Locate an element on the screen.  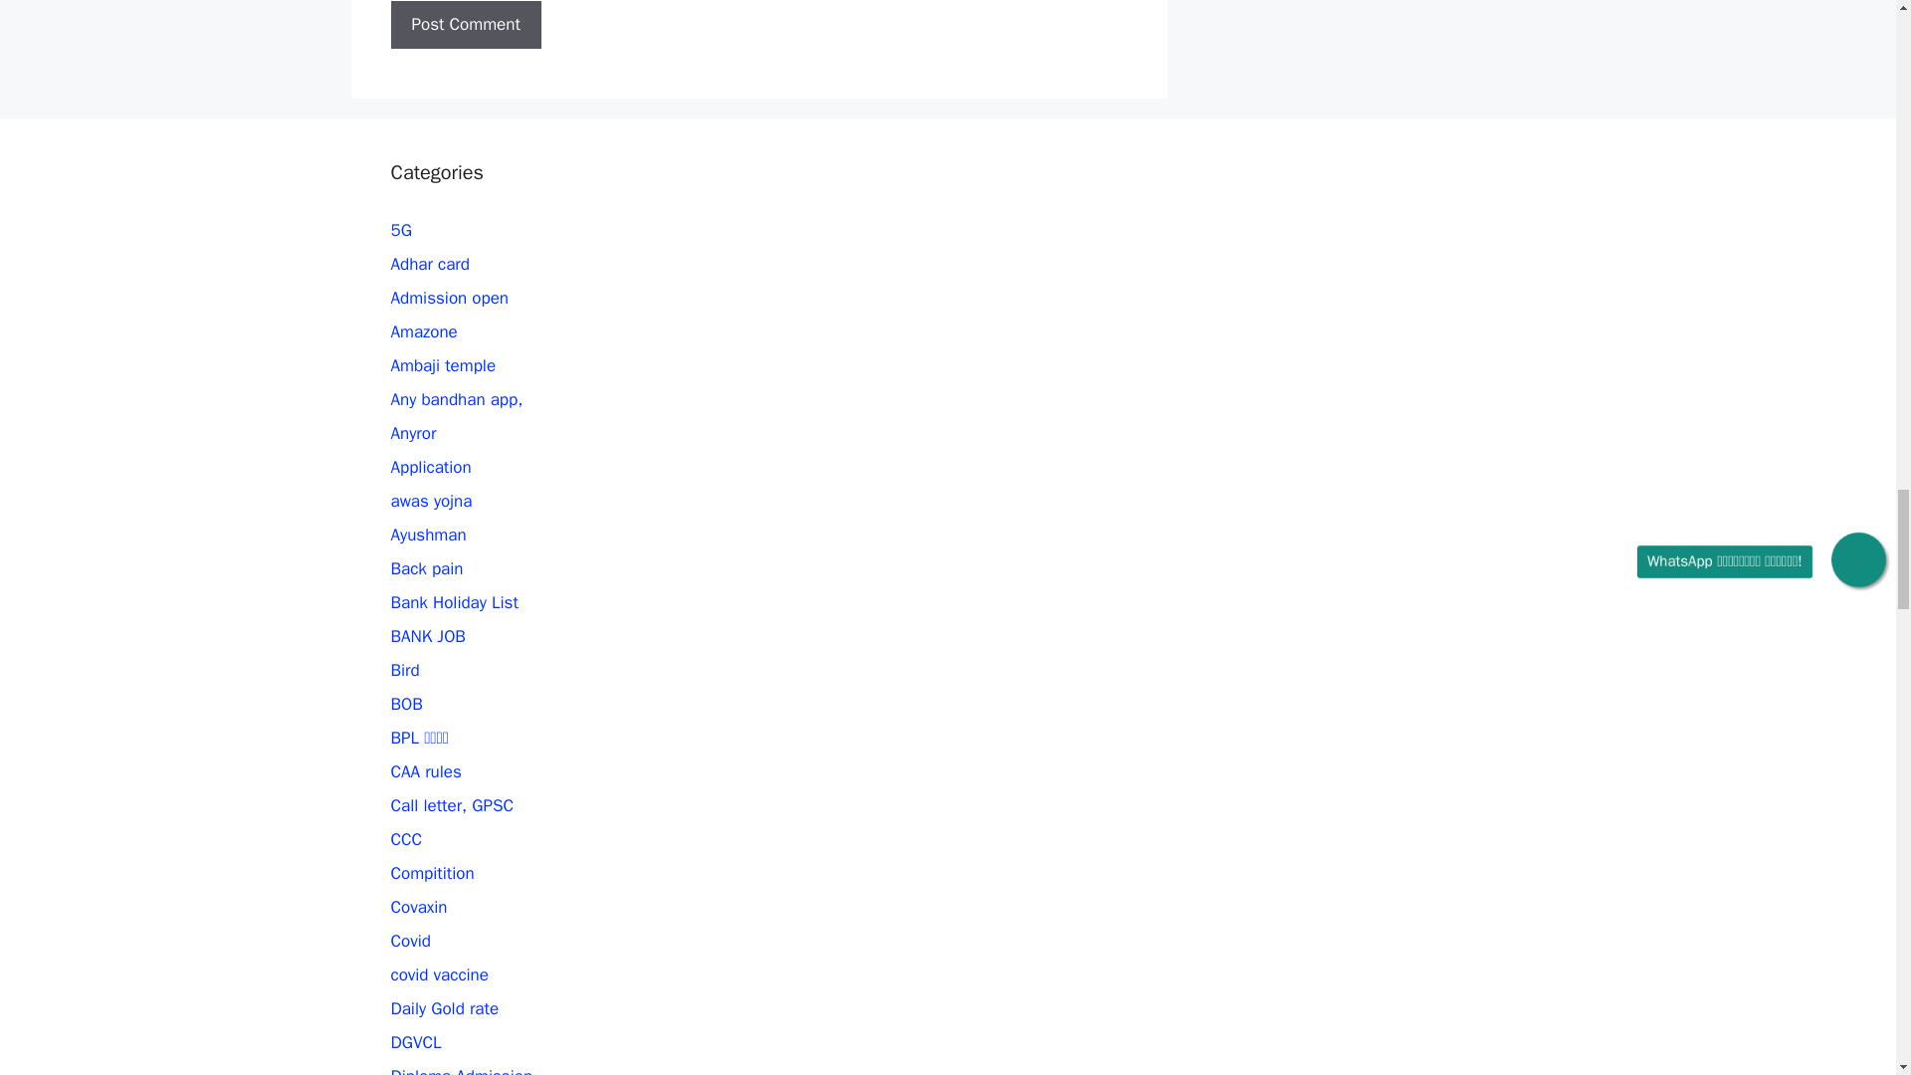
Admission open is located at coordinates (448, 298).